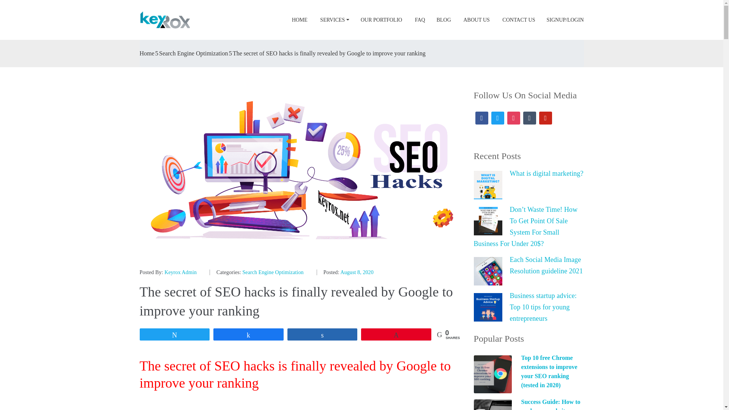 The height and width of the screenshot is (410, 729). I want to click on Our Portfolio, so click(381, 20).